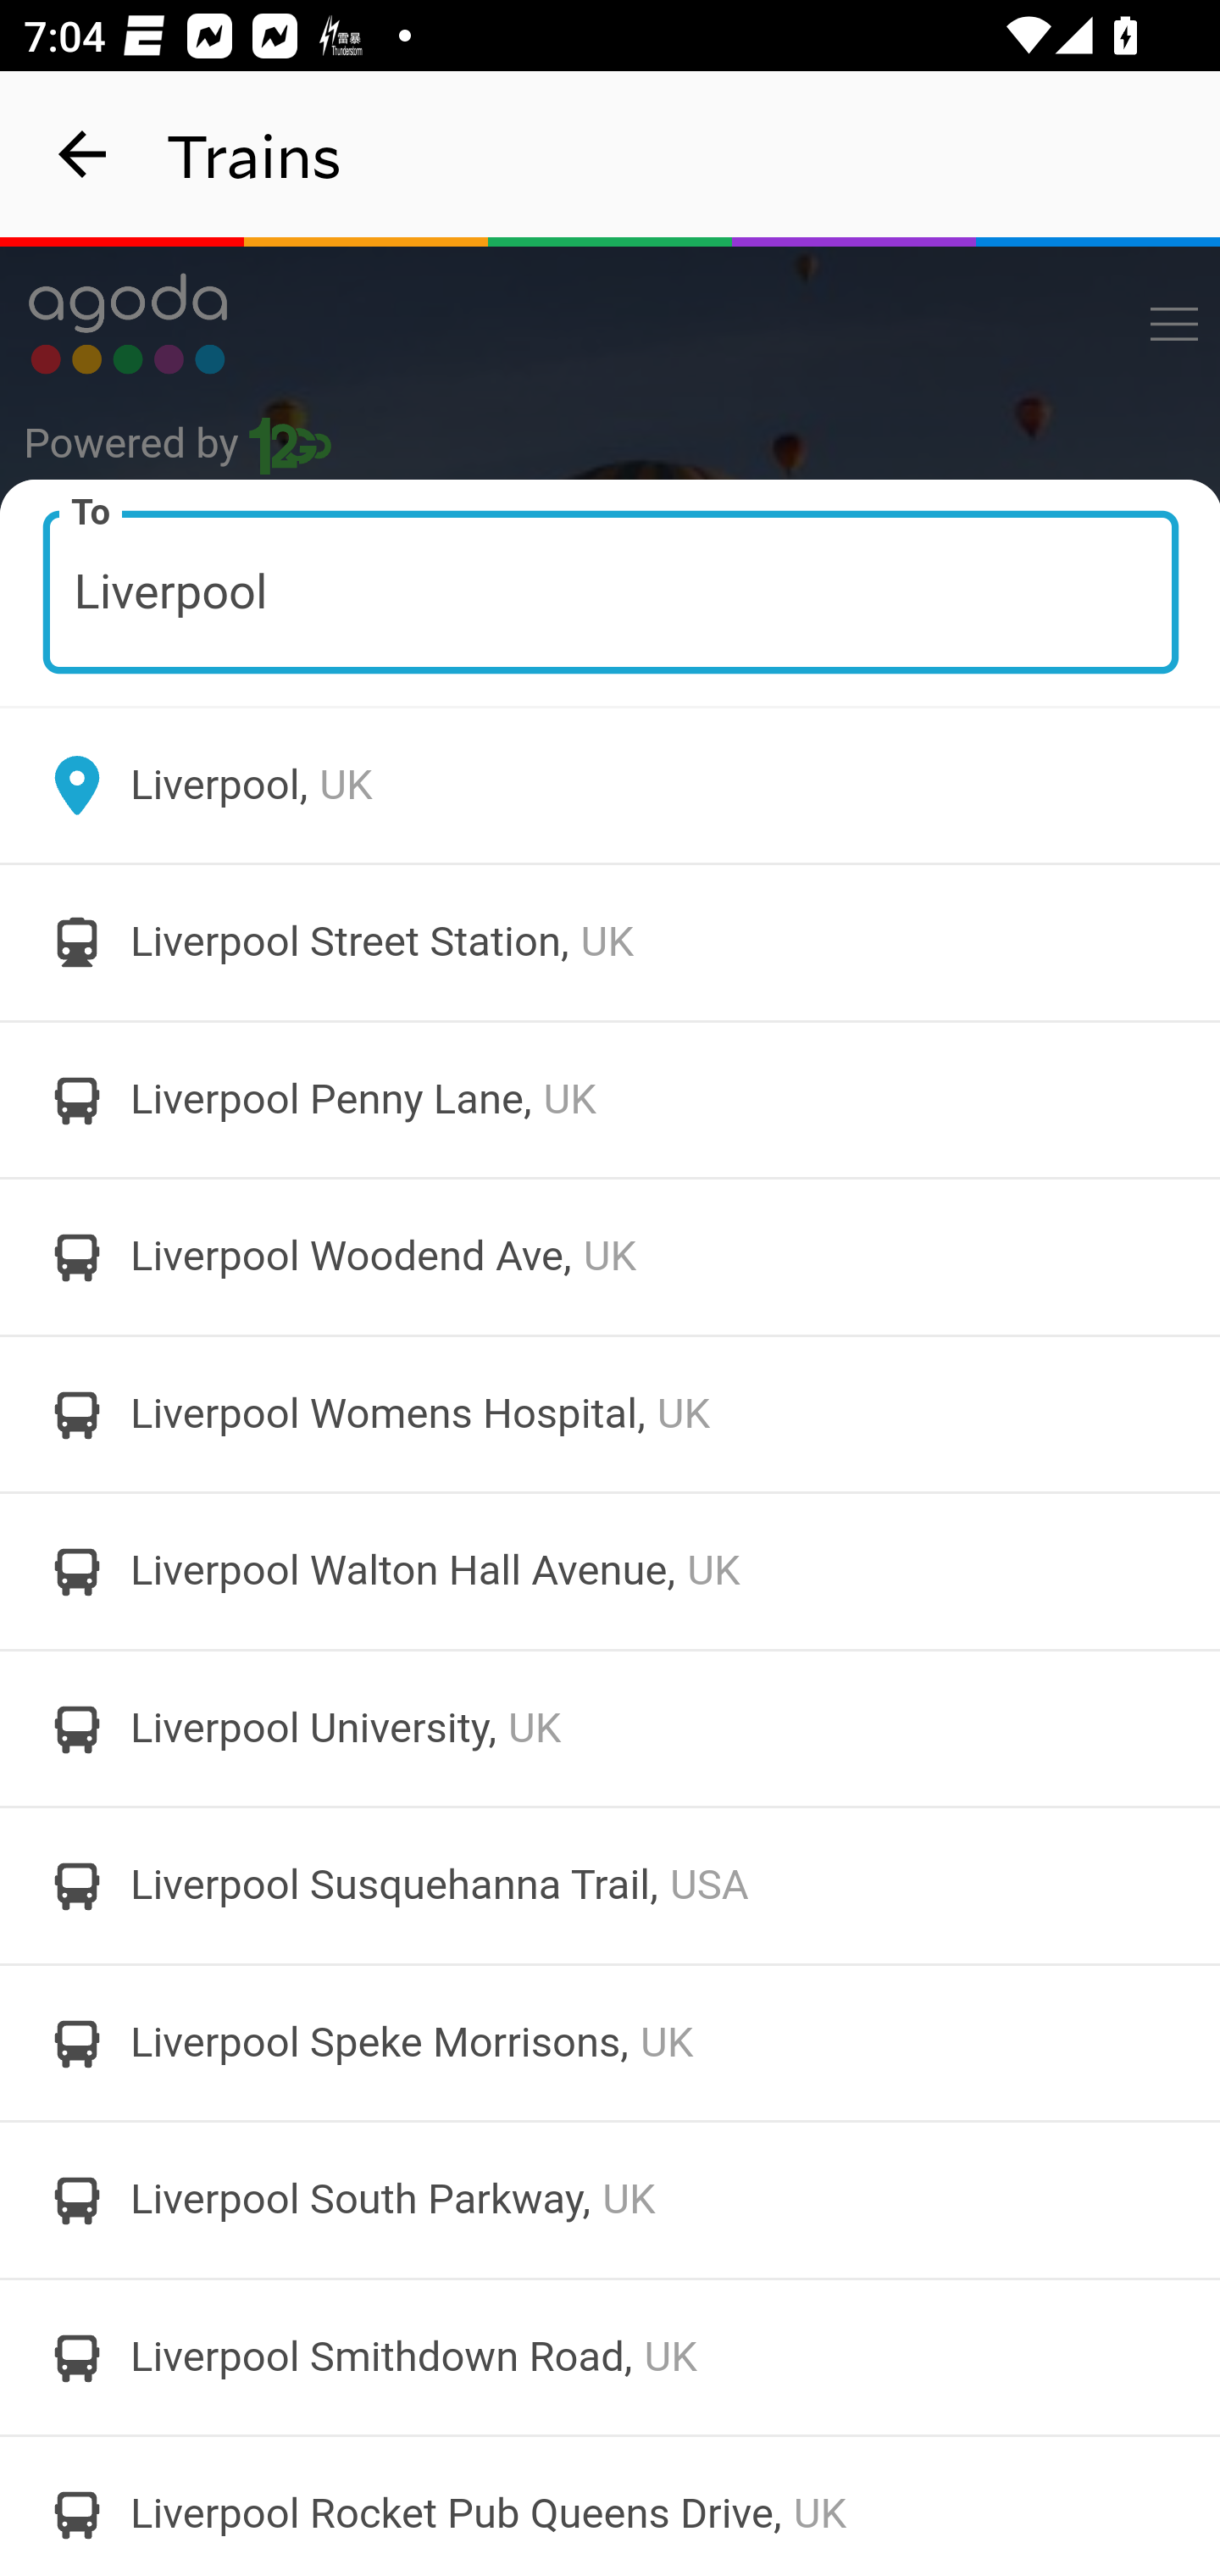 The width and height of the screenshot is (1220, 2576). Describe the element at coordinates (610, 1100) in the screenshot. I see `Liverpool Penny Lane,UK` at that location.